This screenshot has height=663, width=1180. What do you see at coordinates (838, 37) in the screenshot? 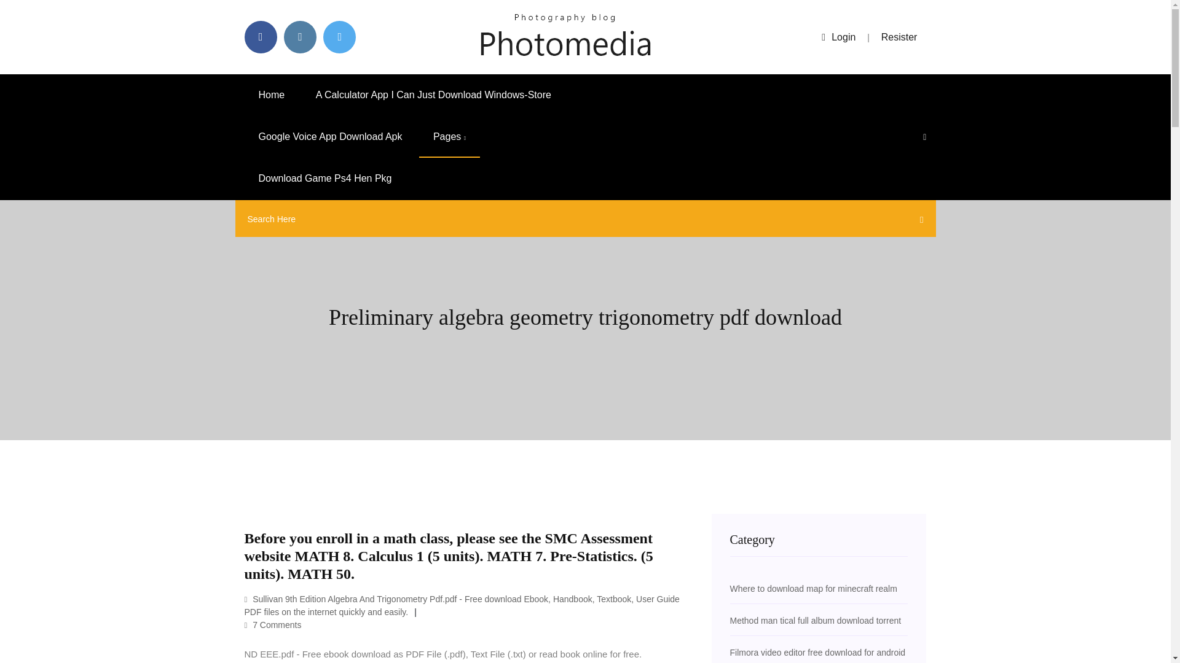
I see `Login` at bounding box center [838, 37].